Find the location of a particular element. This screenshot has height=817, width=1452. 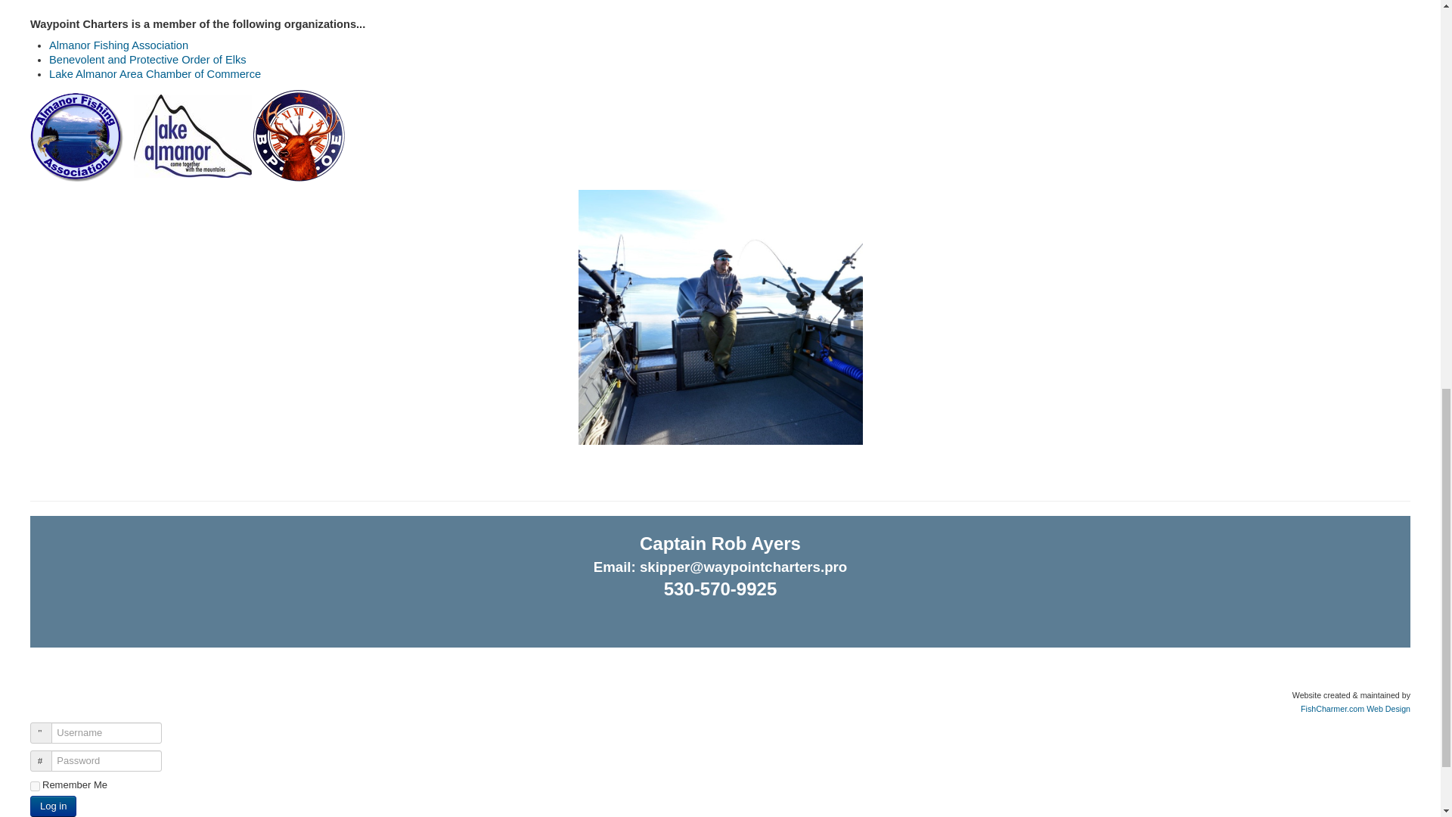

yes is located at coordinates (35, 786).